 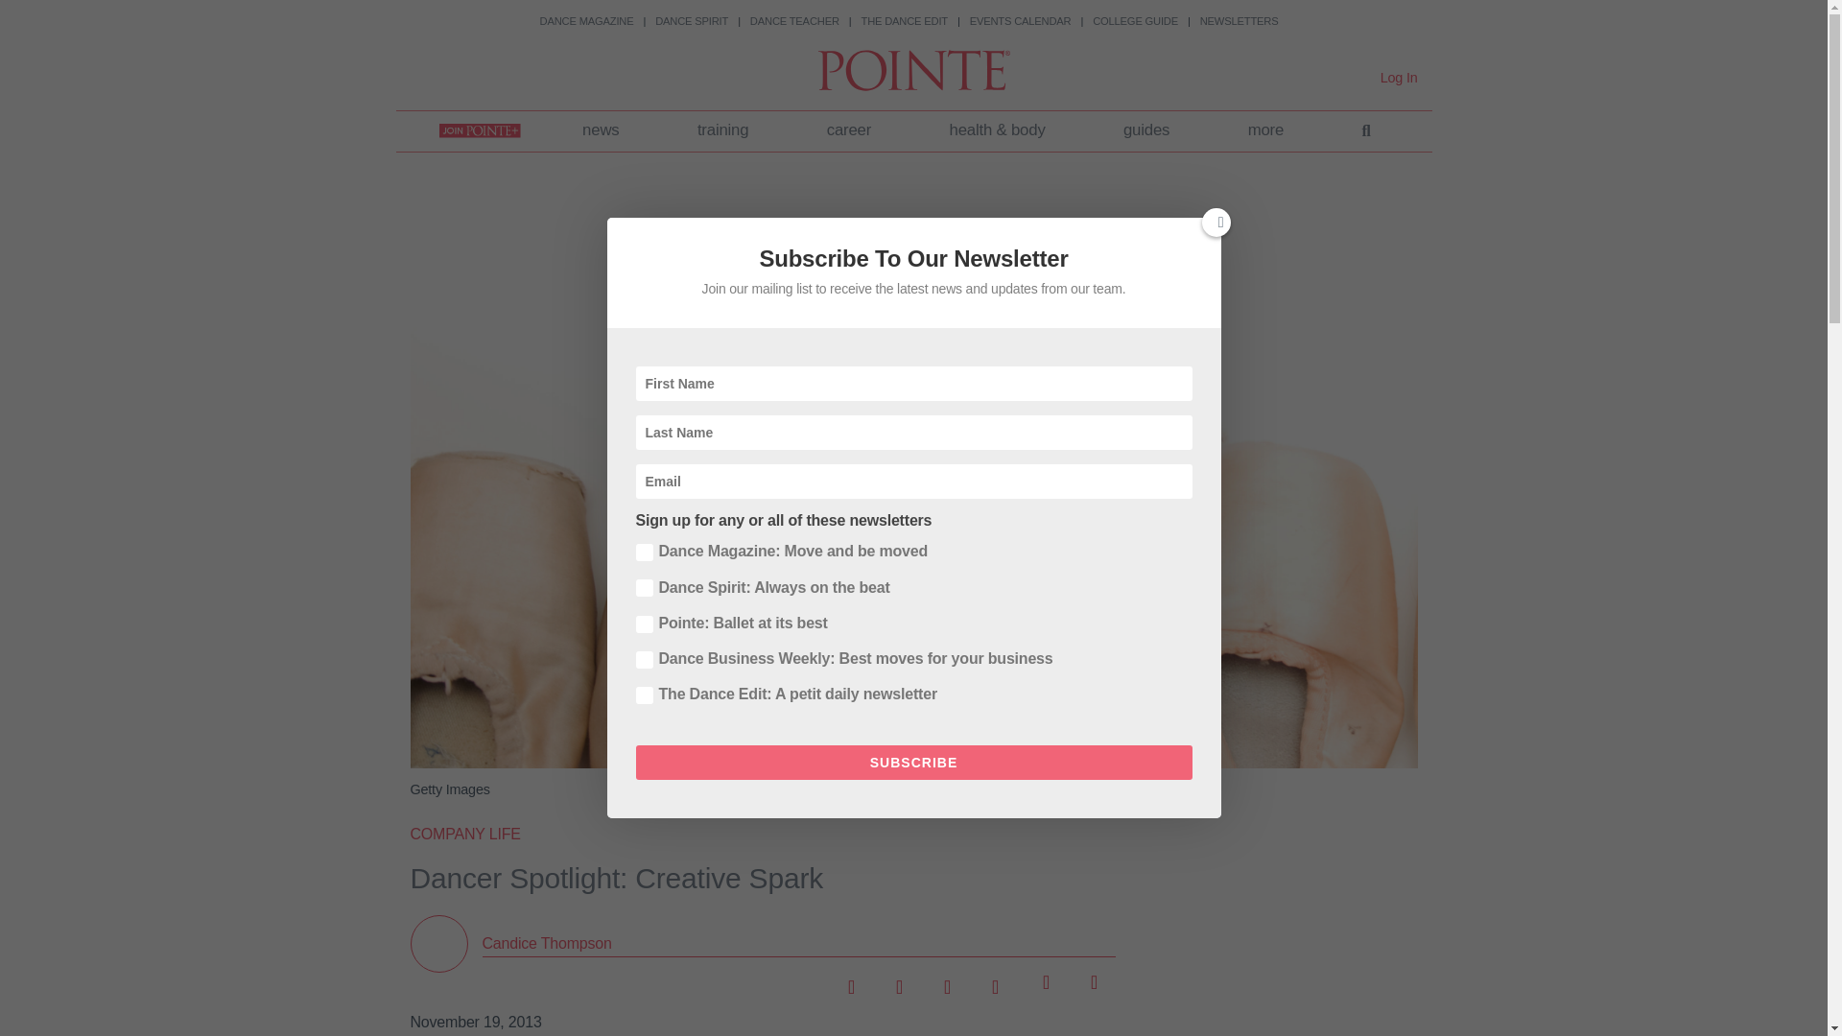 I want to click on news, so click(x=601, y=130).